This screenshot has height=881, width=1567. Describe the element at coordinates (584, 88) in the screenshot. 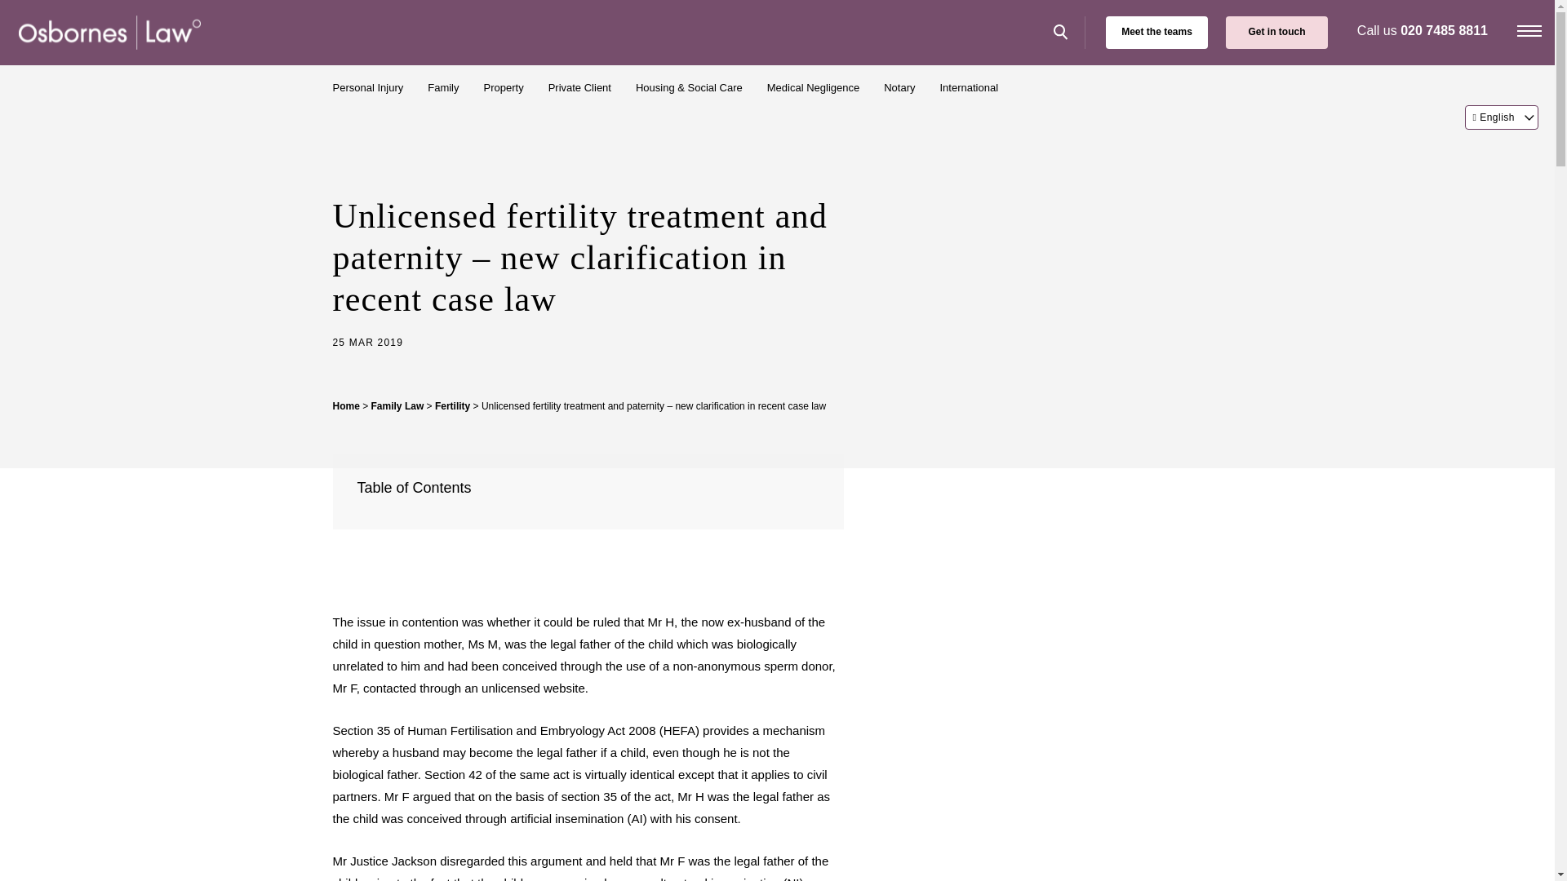

I see `Private Client` at that location.